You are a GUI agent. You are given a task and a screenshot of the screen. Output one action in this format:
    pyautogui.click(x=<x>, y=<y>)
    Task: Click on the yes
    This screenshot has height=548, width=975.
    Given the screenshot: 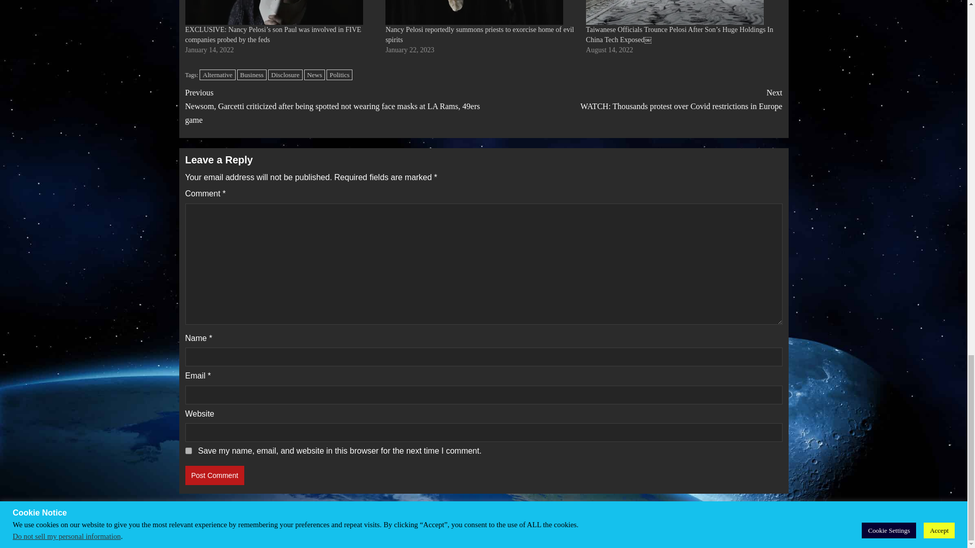 What is the action you would take?
    pyautogui.click(x=188, y=451)
    